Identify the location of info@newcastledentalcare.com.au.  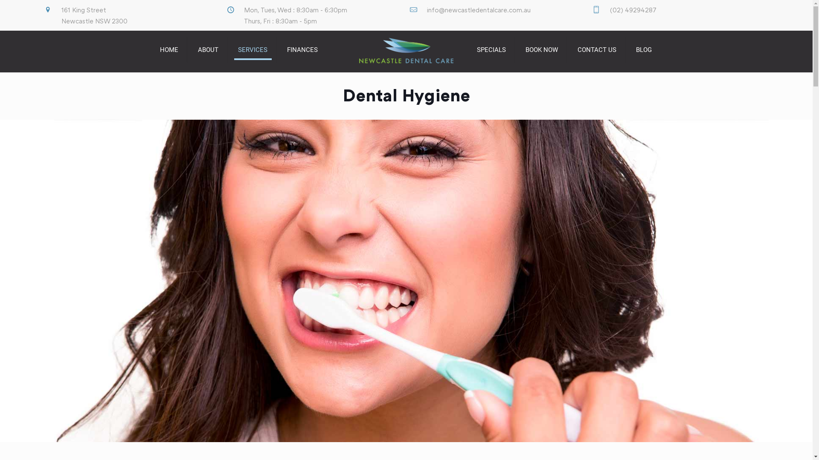
(479, 10).